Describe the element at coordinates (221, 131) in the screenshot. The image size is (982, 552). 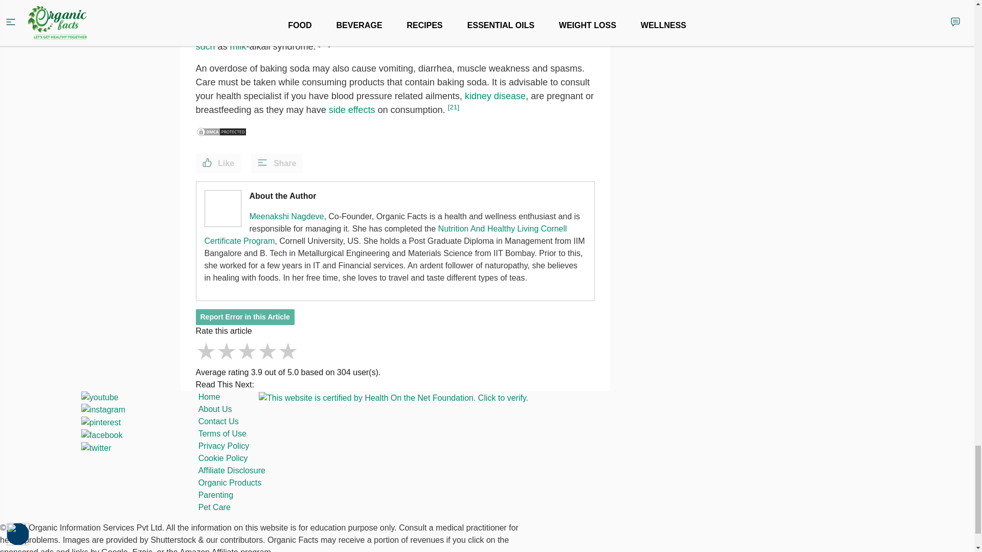
I see `DMCA.com Protection Status` at that location.